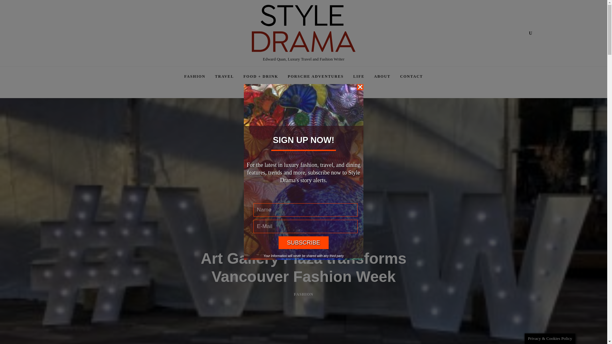 This screenshot has width=612, height=344. What do you see at coordinates (224, 76) in the screenshot?
I see `TRAVEL` at bounding box center [224, 76].